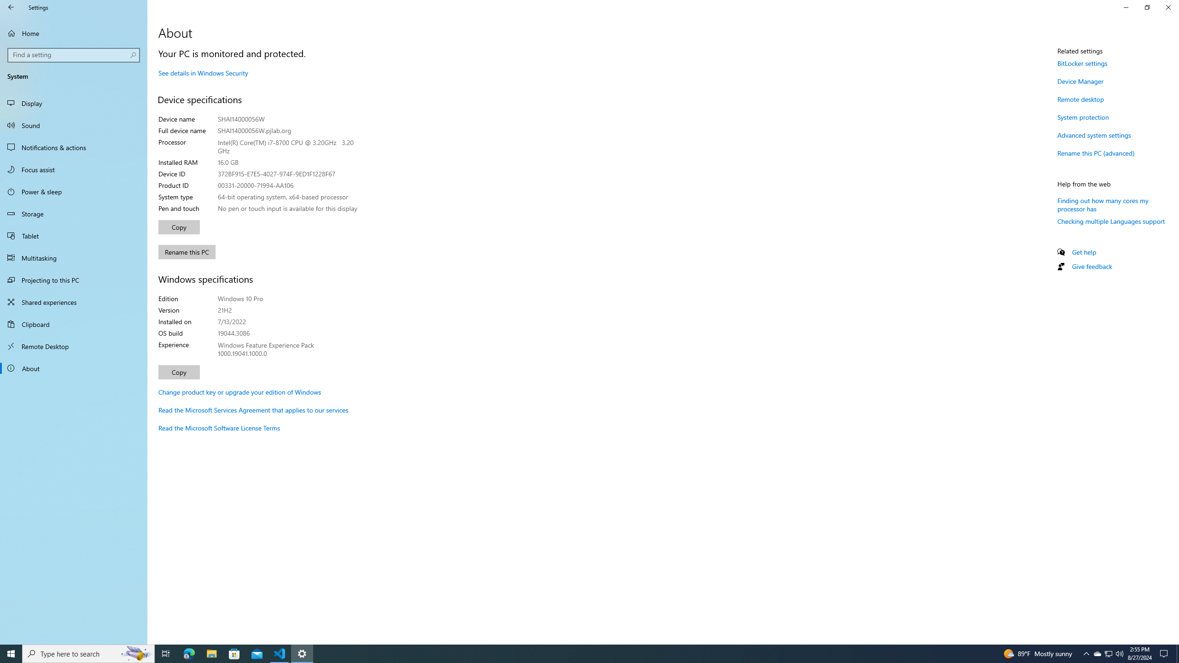  What do you see at coordinates (1094, 134) in the screenshot?
I see `Advanced system settings` at bounding box center [1094, 134].